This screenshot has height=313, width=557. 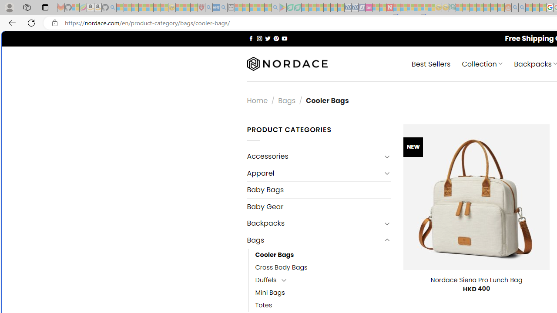 I want to click on Totes, so click(x=264, y=305).